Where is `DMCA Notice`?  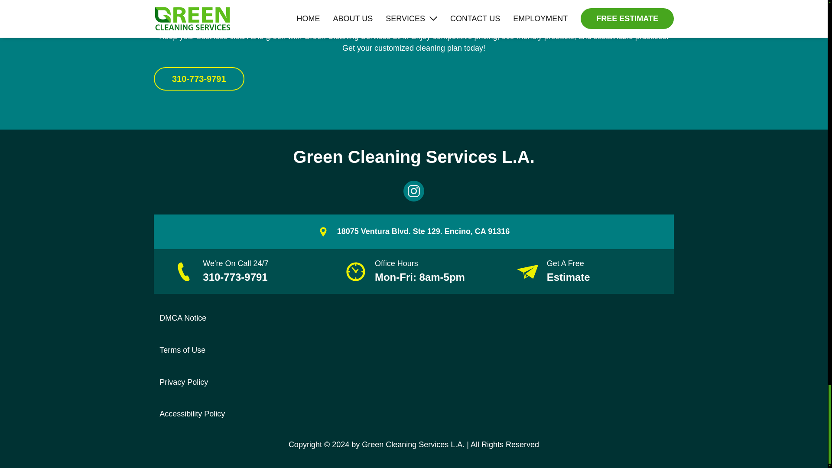
DMCA Notice is located at coordinates (183, 318).